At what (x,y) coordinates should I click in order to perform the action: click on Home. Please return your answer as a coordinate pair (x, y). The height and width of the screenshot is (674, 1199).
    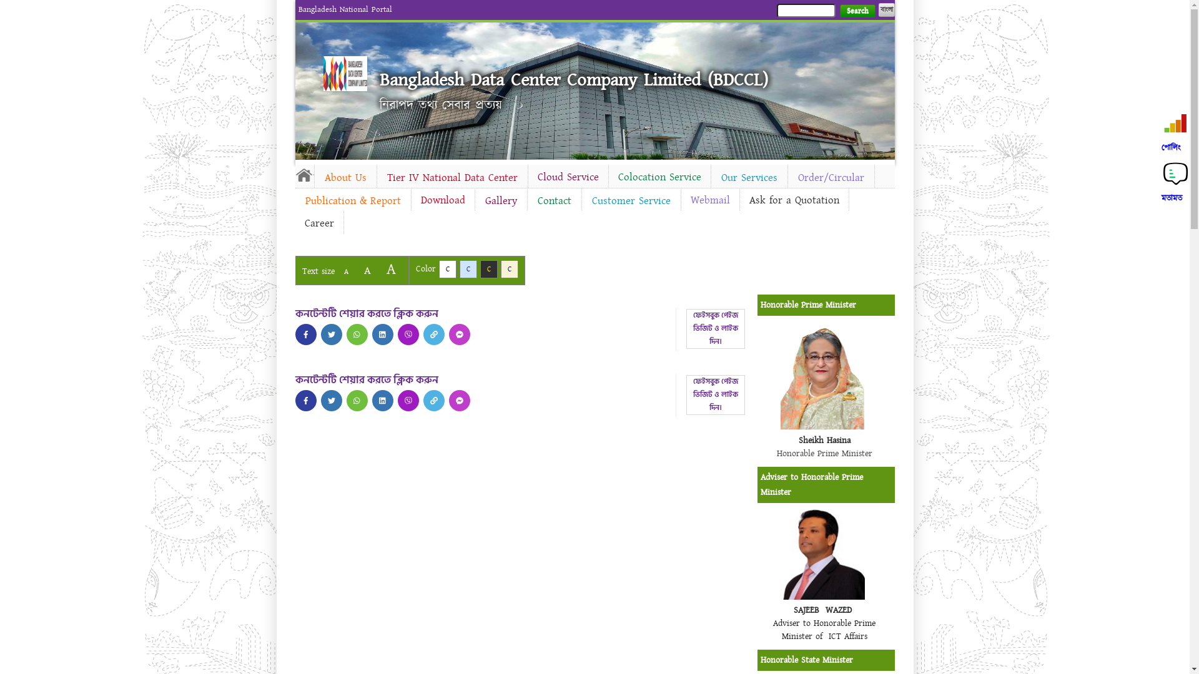
    Looking at the image, I should click on (304, 175).